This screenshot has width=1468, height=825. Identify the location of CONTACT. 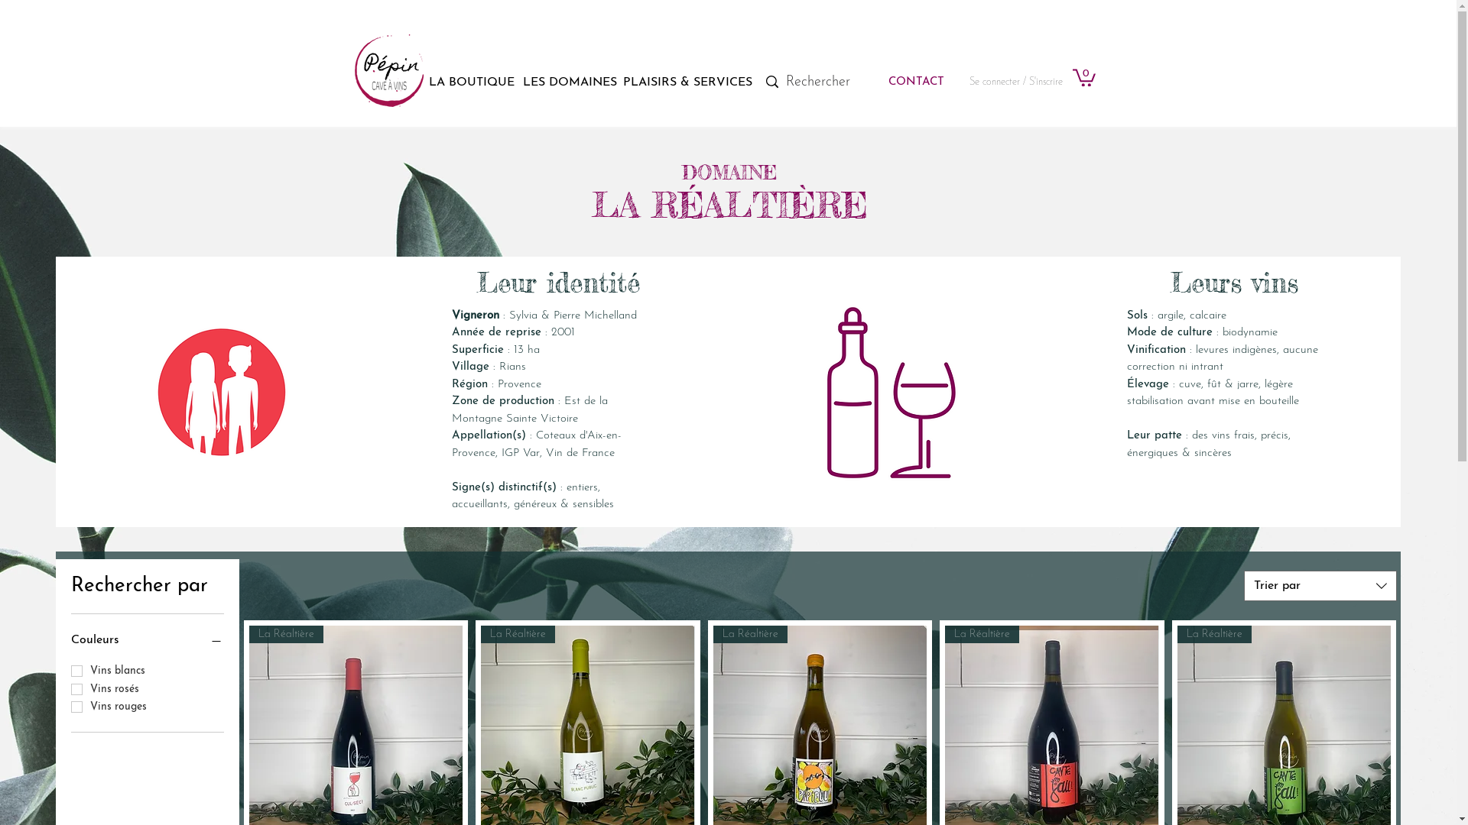
(916, 82).